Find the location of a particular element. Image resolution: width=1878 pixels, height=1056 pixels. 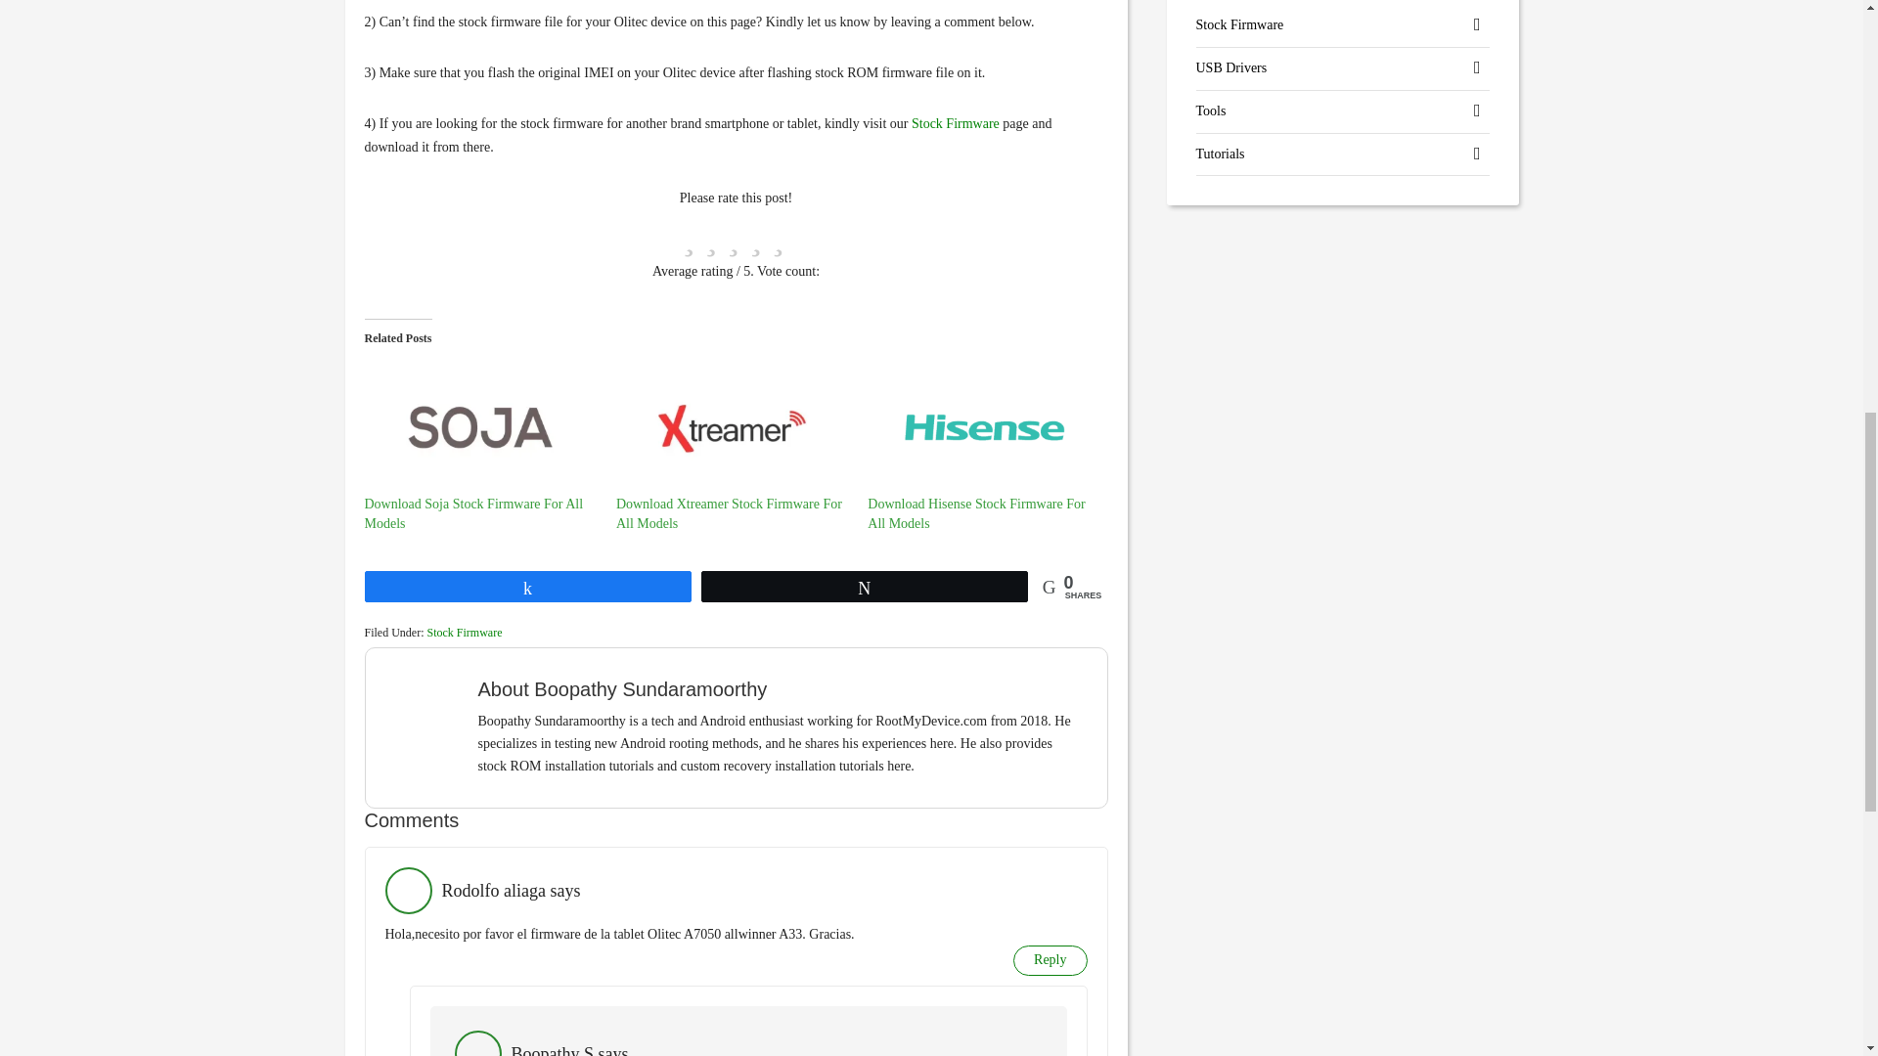

Download Hisense Stock Firmware For All Models is located at coordinates (983, 428).